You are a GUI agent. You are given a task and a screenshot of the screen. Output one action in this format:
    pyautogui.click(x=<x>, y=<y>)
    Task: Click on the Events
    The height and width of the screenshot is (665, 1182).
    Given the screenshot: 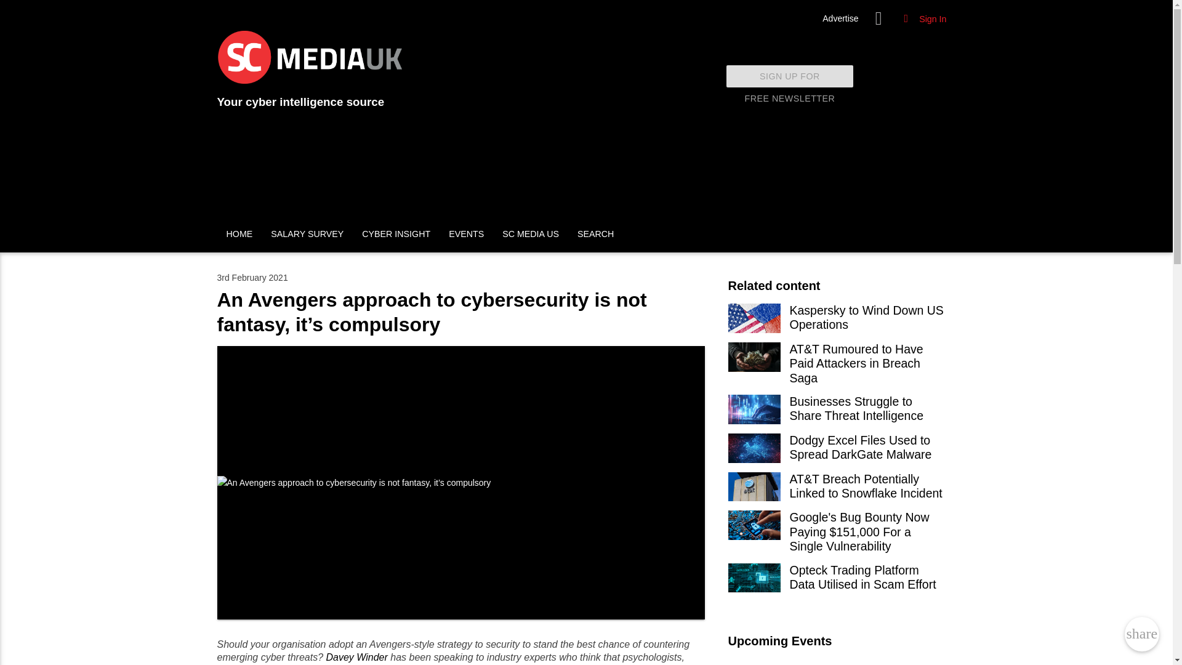 What is the action you would take?
    pyautogui.click(x=837, y=414)
    